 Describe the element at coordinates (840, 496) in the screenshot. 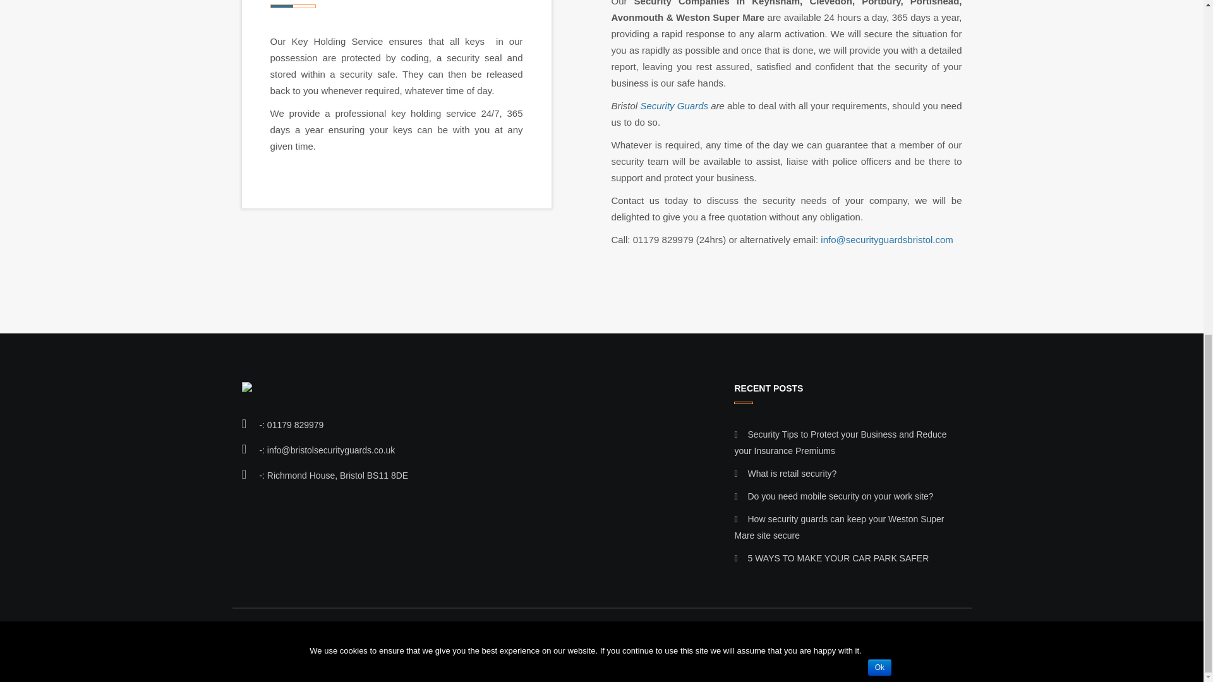

I see `Do you need mobile security on your work site?` at that location.